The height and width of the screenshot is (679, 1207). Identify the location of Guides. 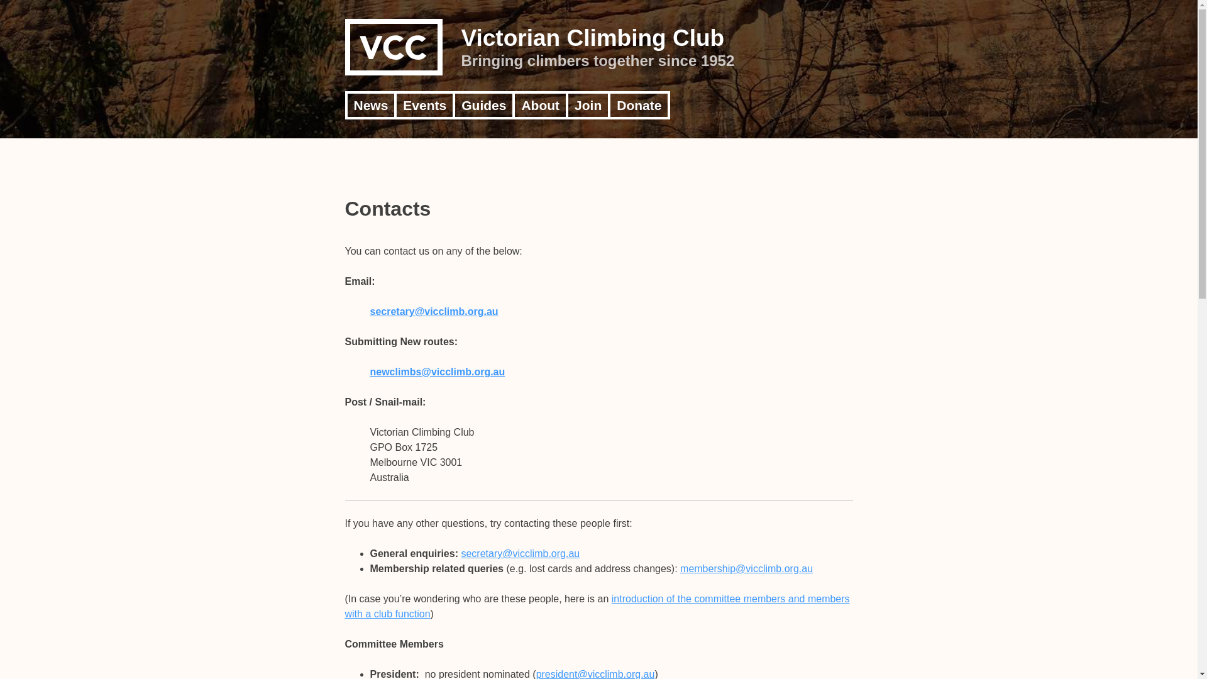
(484, 106).